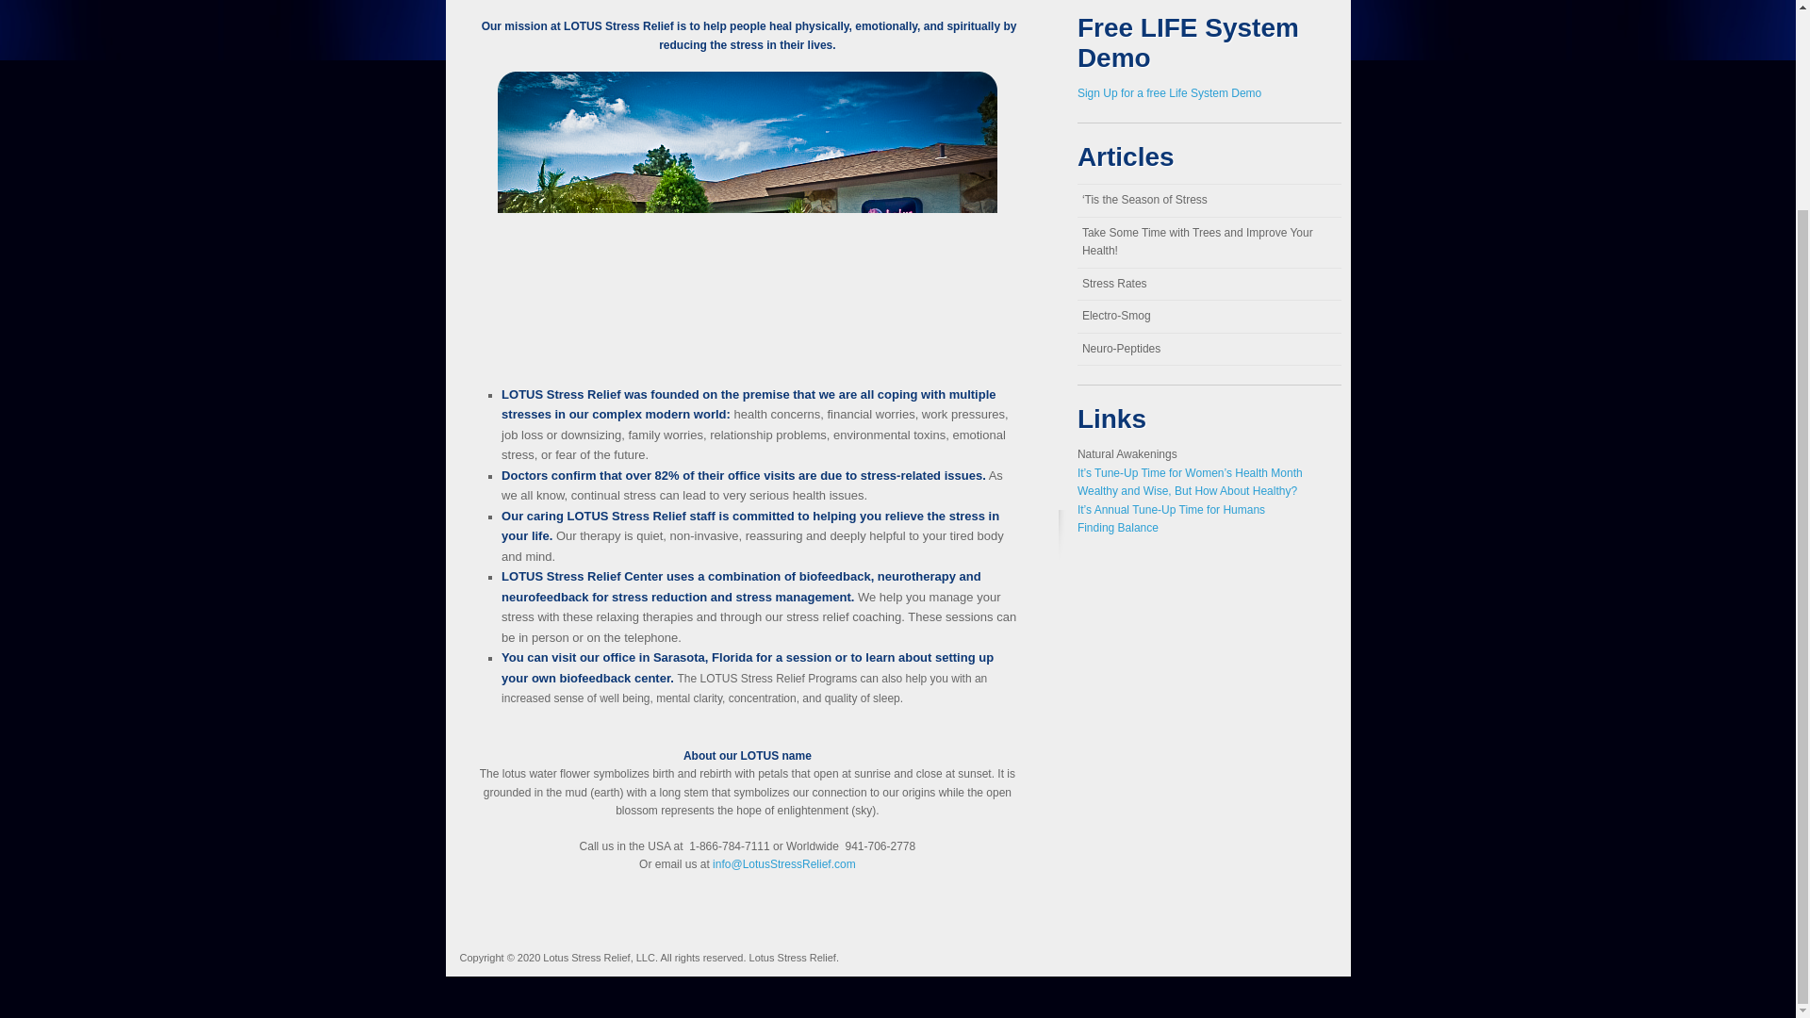  I want to click on Take Some Time with Trees and Improve Your Health!, so click(1209, 243).